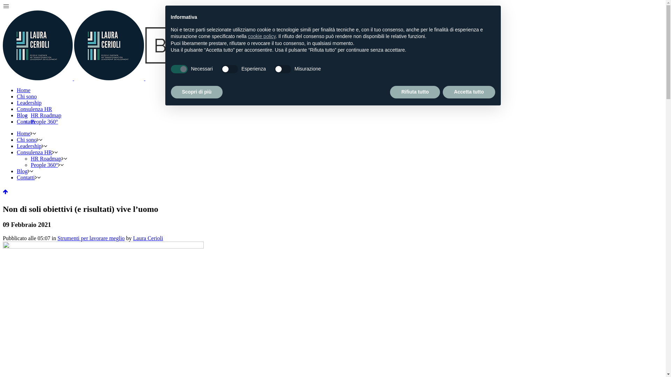 The image size is (671, 377). I want to click on Consulenza HR, so click(34, 109).